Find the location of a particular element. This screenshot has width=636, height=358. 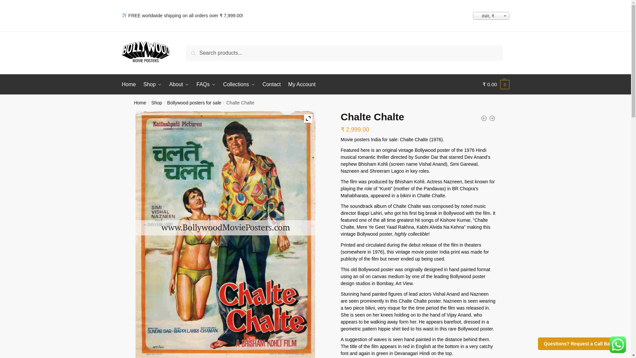

Collections is located at coordinates (239, 84).